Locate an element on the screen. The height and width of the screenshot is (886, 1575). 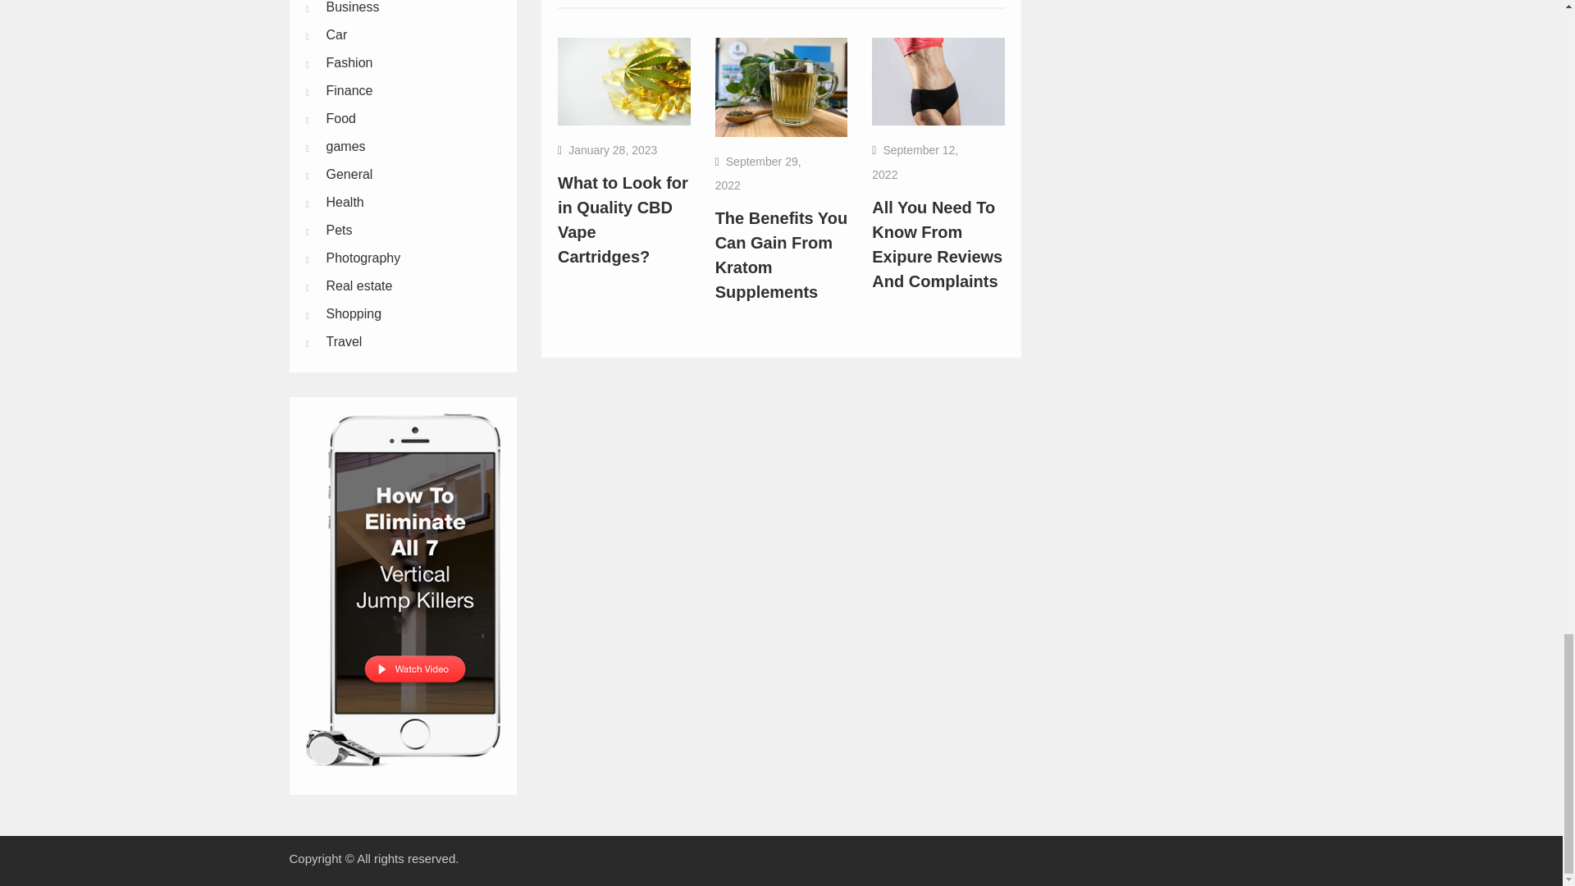
The Benefits You Can Gain From Kratom Supplements is located at coordinates (781, 254).